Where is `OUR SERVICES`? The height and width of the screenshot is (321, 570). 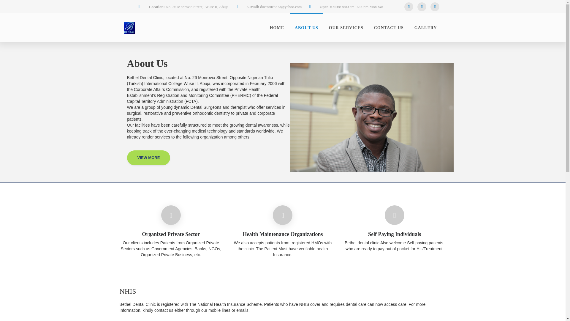 OUR SERVICES is located at coordinates (346, 28).